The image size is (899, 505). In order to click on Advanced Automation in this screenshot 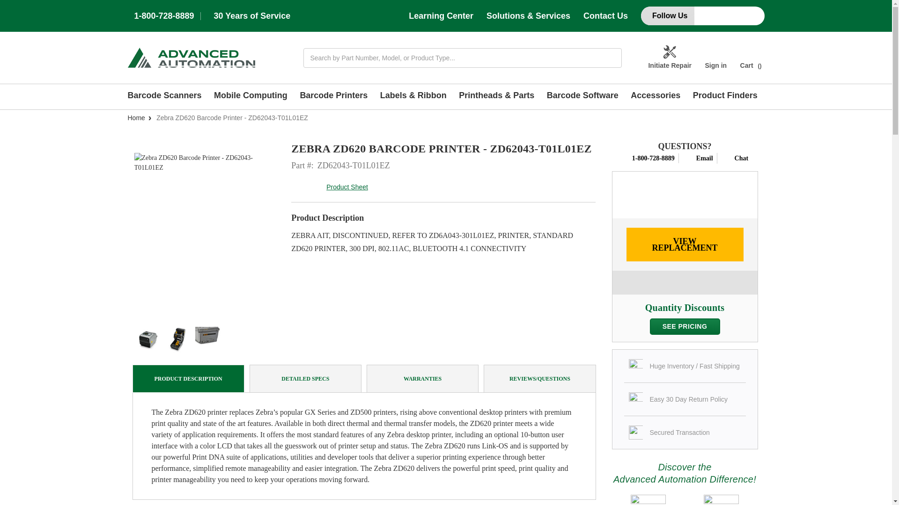, I will do `click(191, 58)`.